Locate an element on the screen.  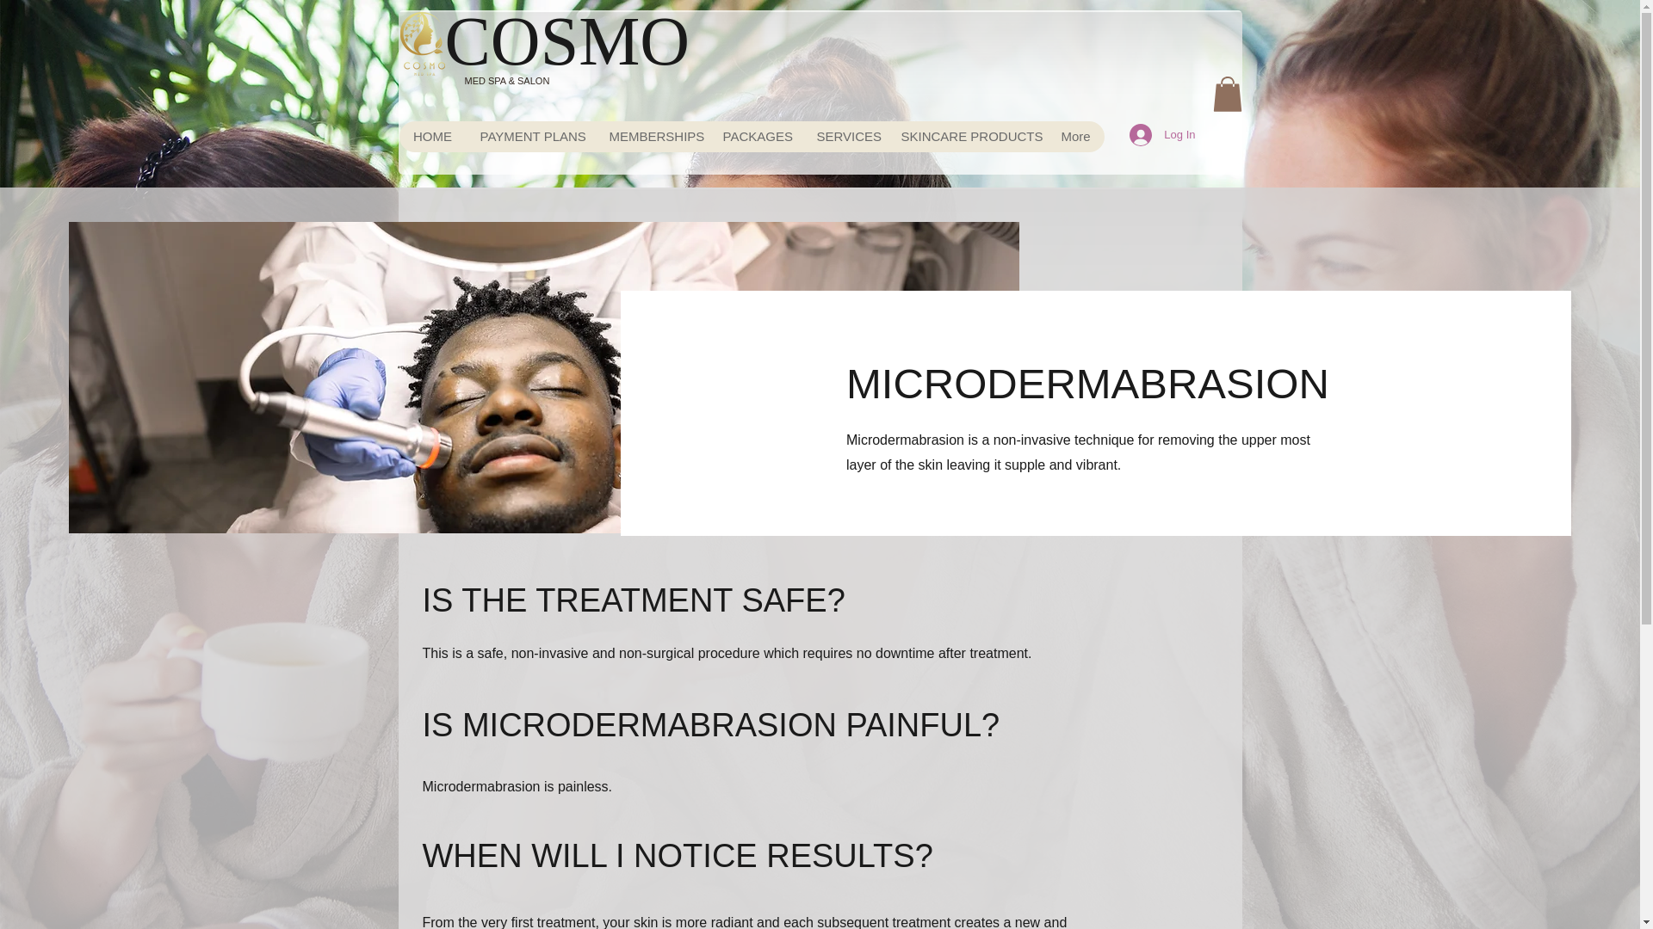
COSMO is located at coordinates (566, 41).